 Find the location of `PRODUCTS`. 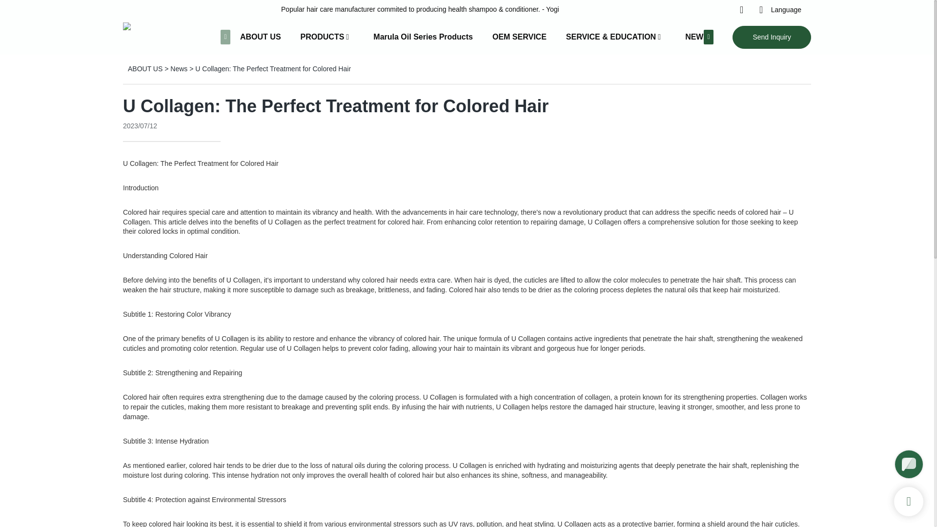

PRODUCTS is located at coordinates (323, 37).